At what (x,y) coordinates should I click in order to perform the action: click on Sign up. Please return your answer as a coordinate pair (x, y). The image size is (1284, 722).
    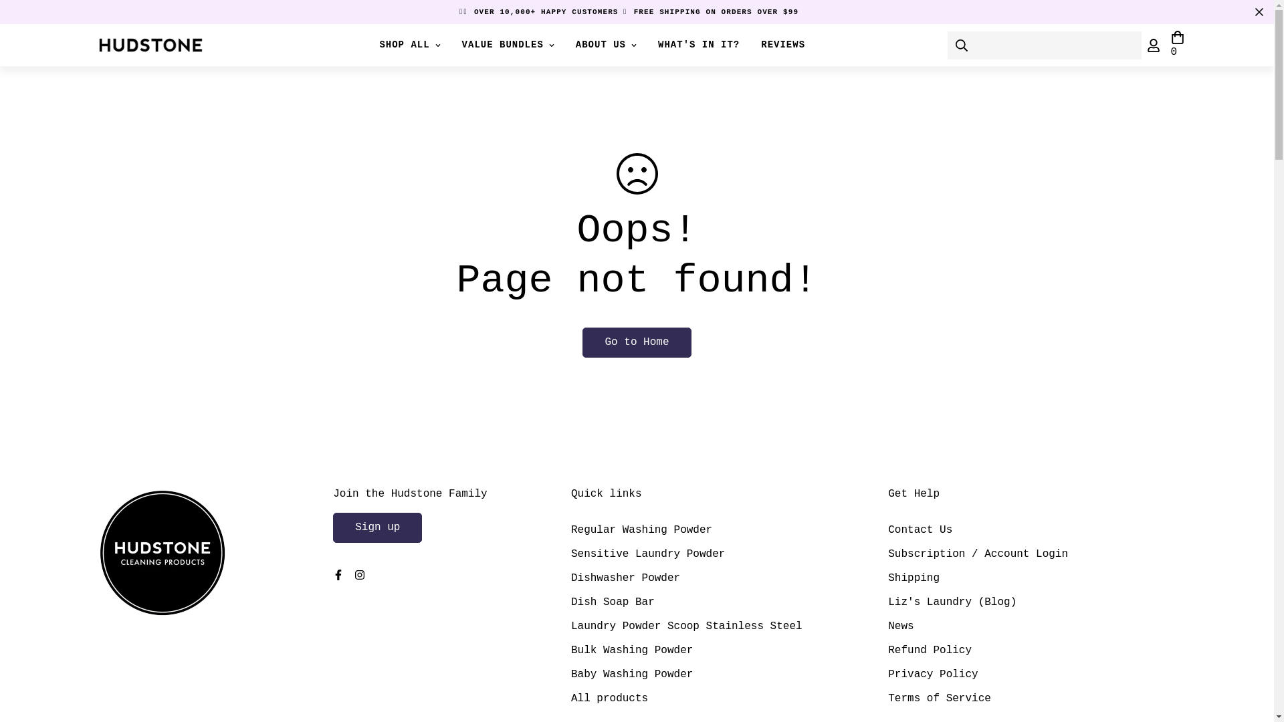
    Looking at the image, I should click on (377, 528).